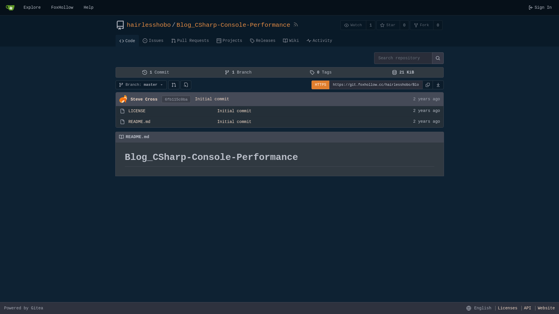 This screenshot has height=314, width=559. Describe the element at coordinates (212, 99) in the screenshot. I see `Initial commit` at that location.